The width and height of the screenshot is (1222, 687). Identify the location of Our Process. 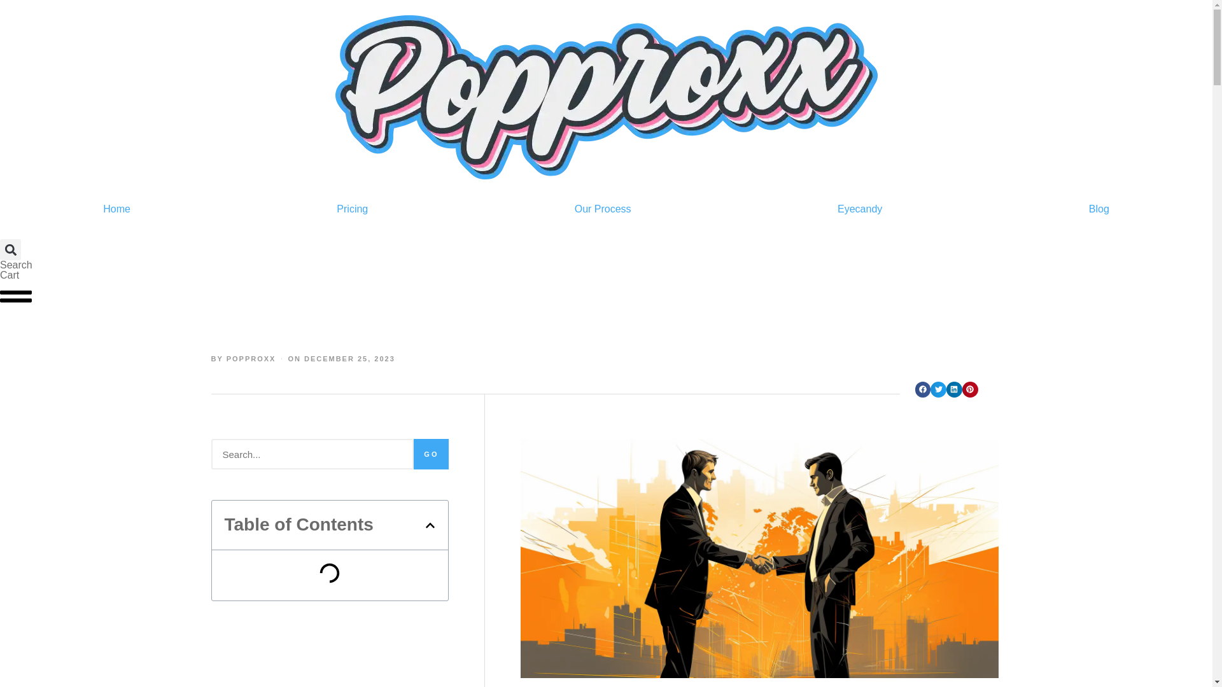
(602, 209).